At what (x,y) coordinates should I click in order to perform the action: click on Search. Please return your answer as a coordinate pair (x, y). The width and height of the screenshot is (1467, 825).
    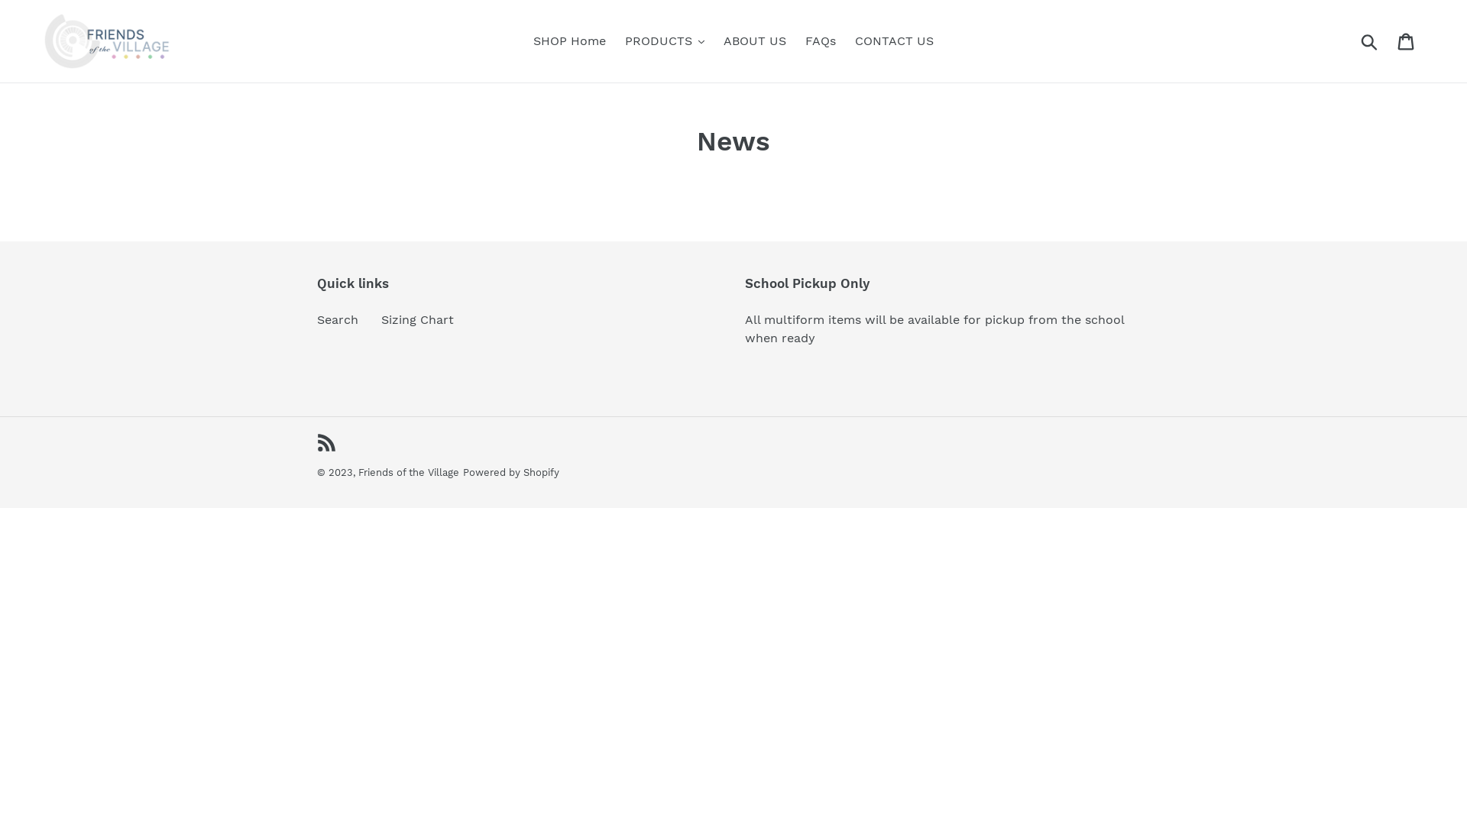
    Looking at the image, I should click on (338, 319).